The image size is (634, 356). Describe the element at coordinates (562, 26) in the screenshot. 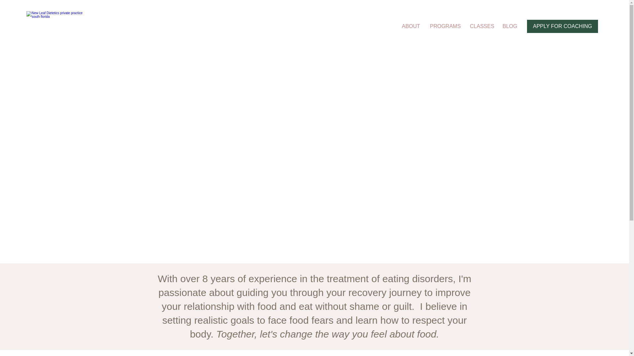

I see `APPLY FOR COACHING` at that location.